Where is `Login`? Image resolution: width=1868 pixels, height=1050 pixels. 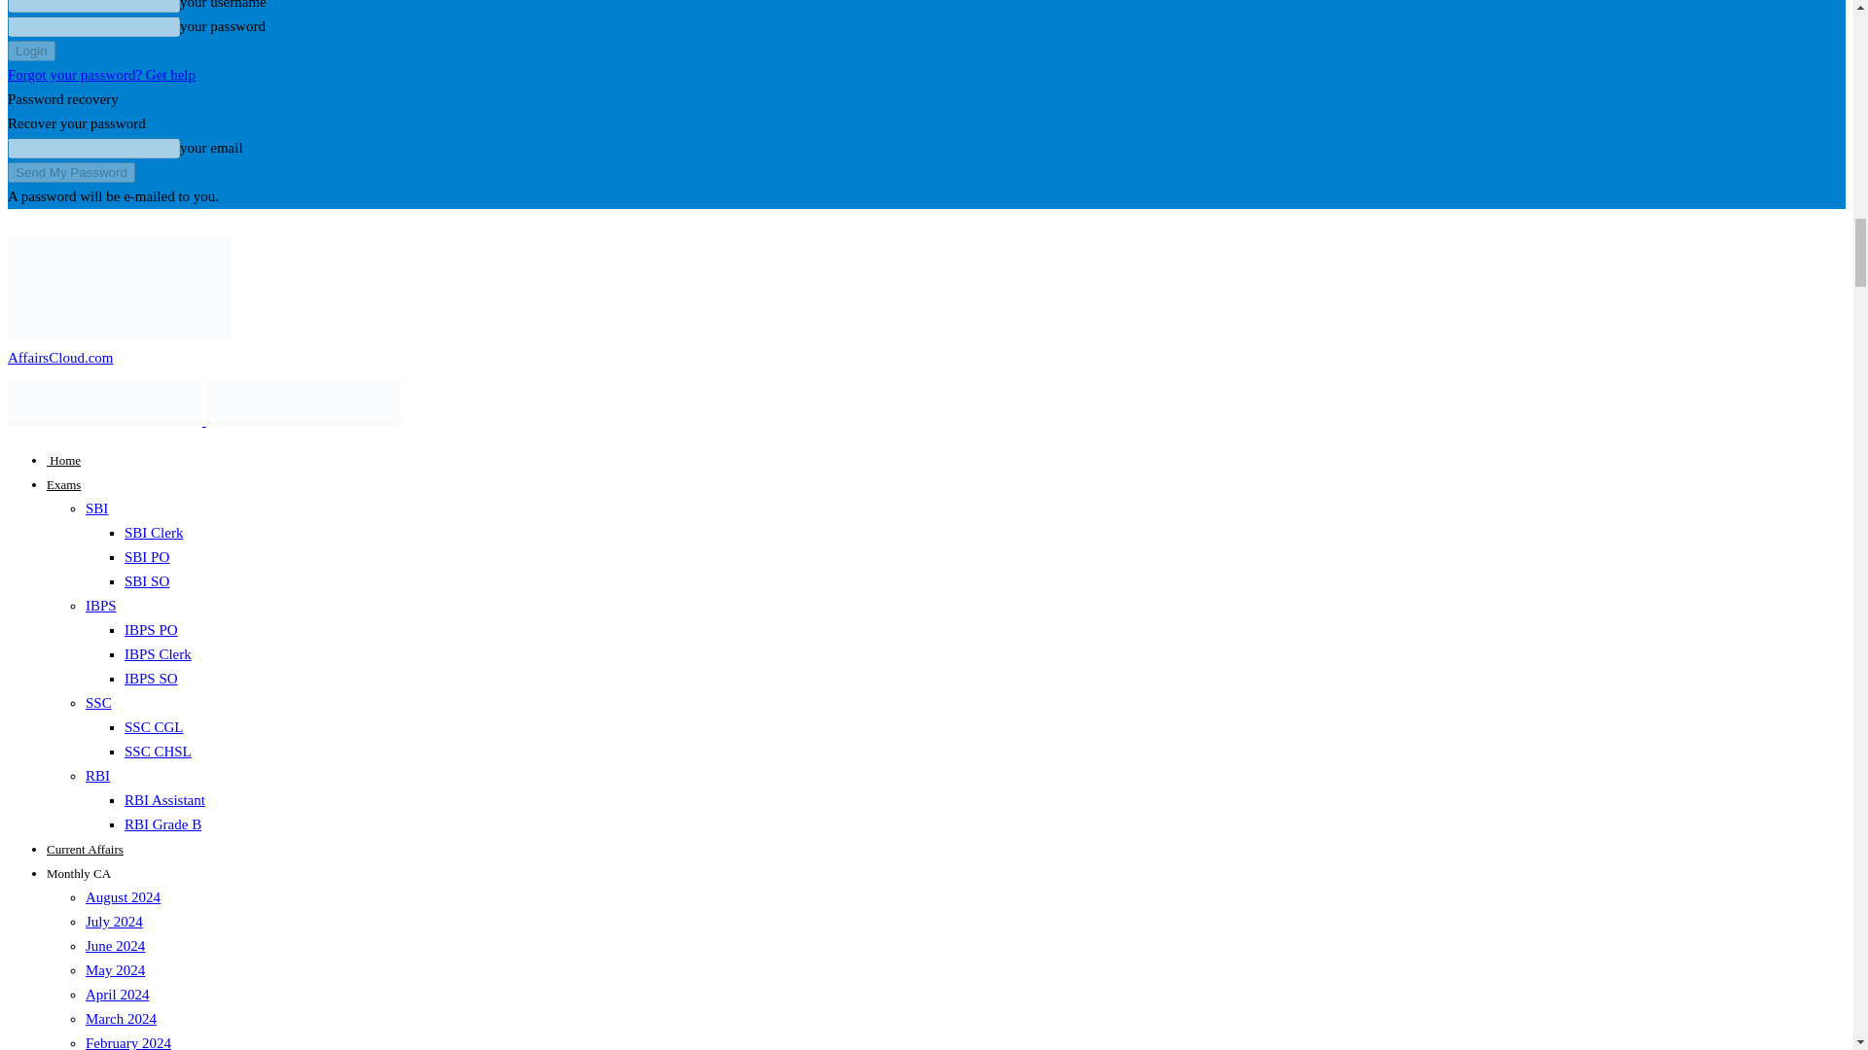
Login is located at coordinates (31, 51).